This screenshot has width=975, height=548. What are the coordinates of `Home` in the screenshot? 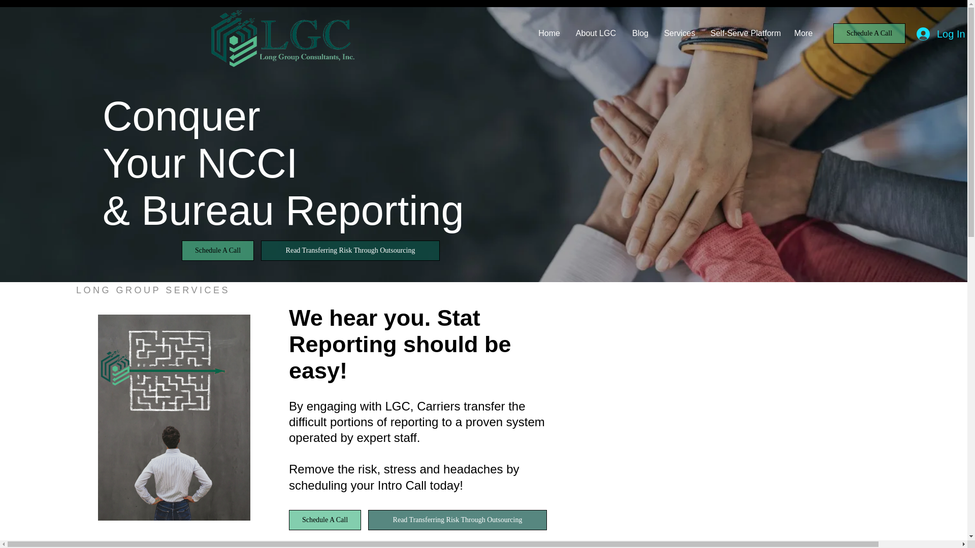 It's located at (548, 33).